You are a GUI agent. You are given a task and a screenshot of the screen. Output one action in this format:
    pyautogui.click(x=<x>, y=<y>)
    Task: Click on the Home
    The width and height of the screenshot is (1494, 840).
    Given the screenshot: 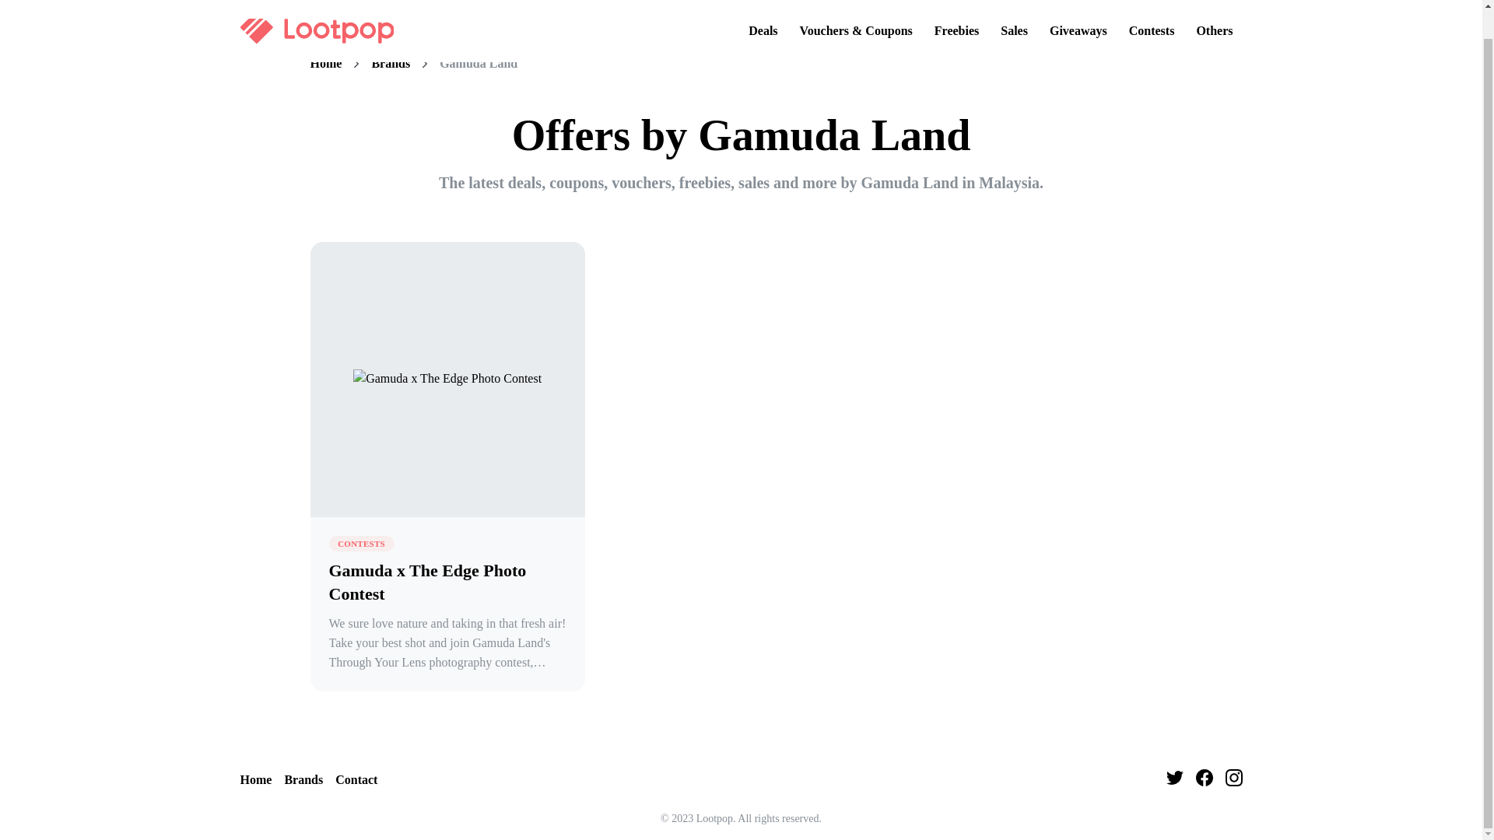 What is the action you would take?
    pyautogui.click(x=325, y=64)
    